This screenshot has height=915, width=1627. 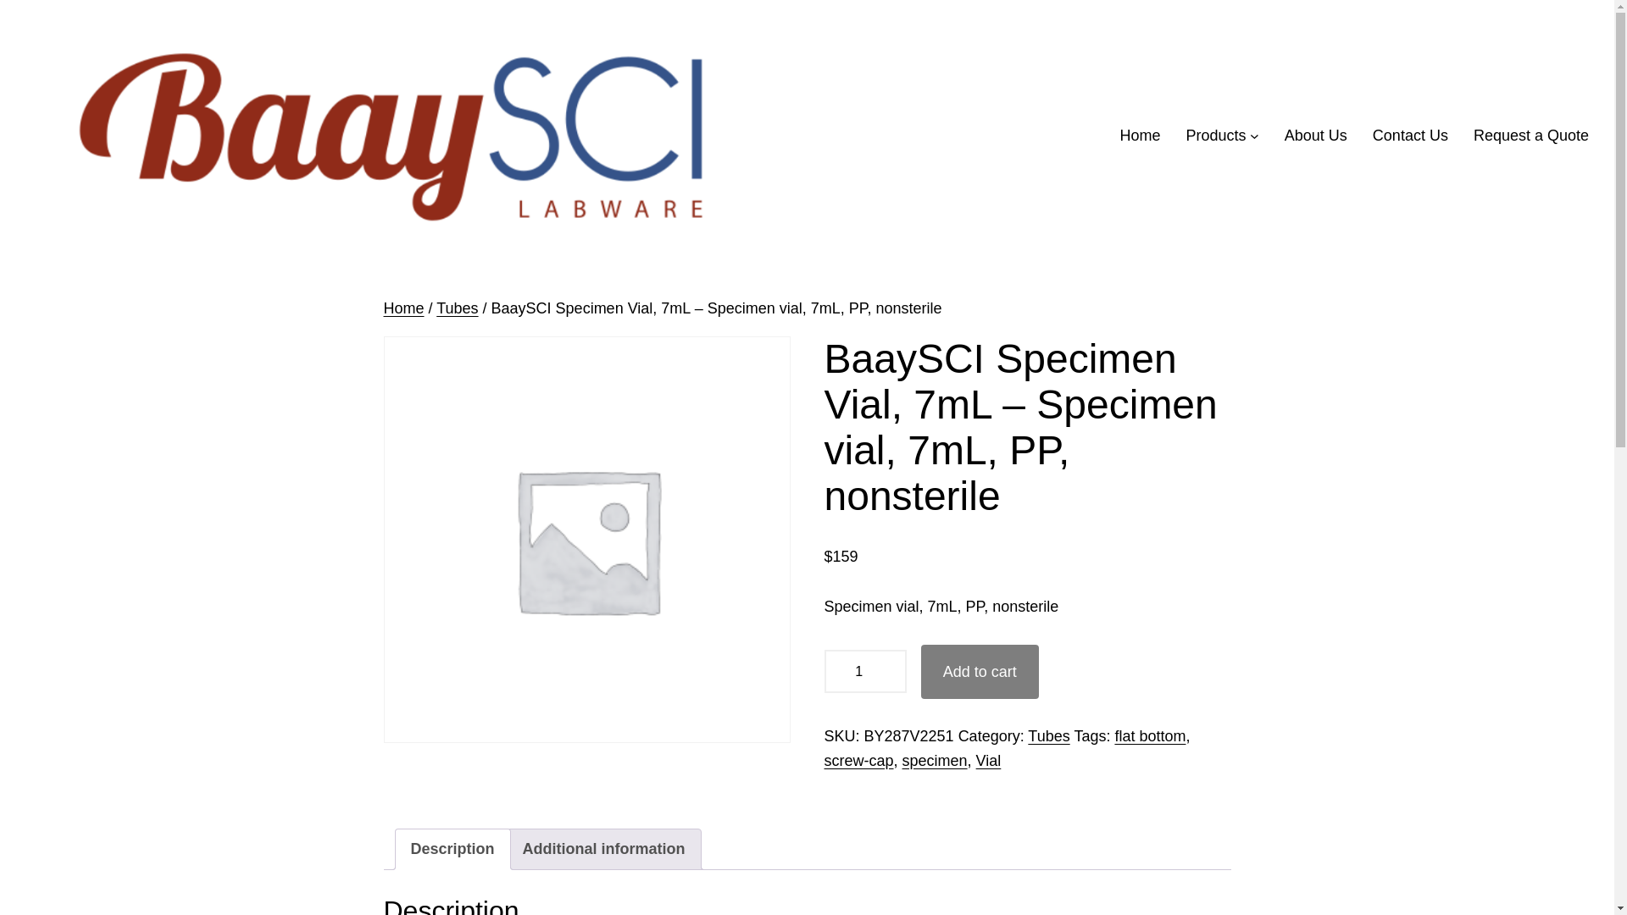 I want to click on Vial, so click(x=989, y=761).